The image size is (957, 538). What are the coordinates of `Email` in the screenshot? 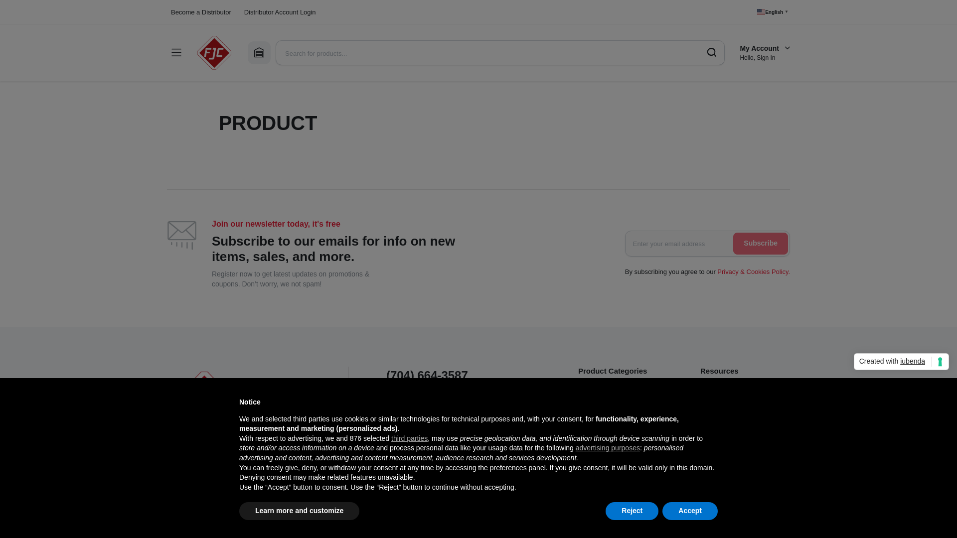 It's located at (395, 462).